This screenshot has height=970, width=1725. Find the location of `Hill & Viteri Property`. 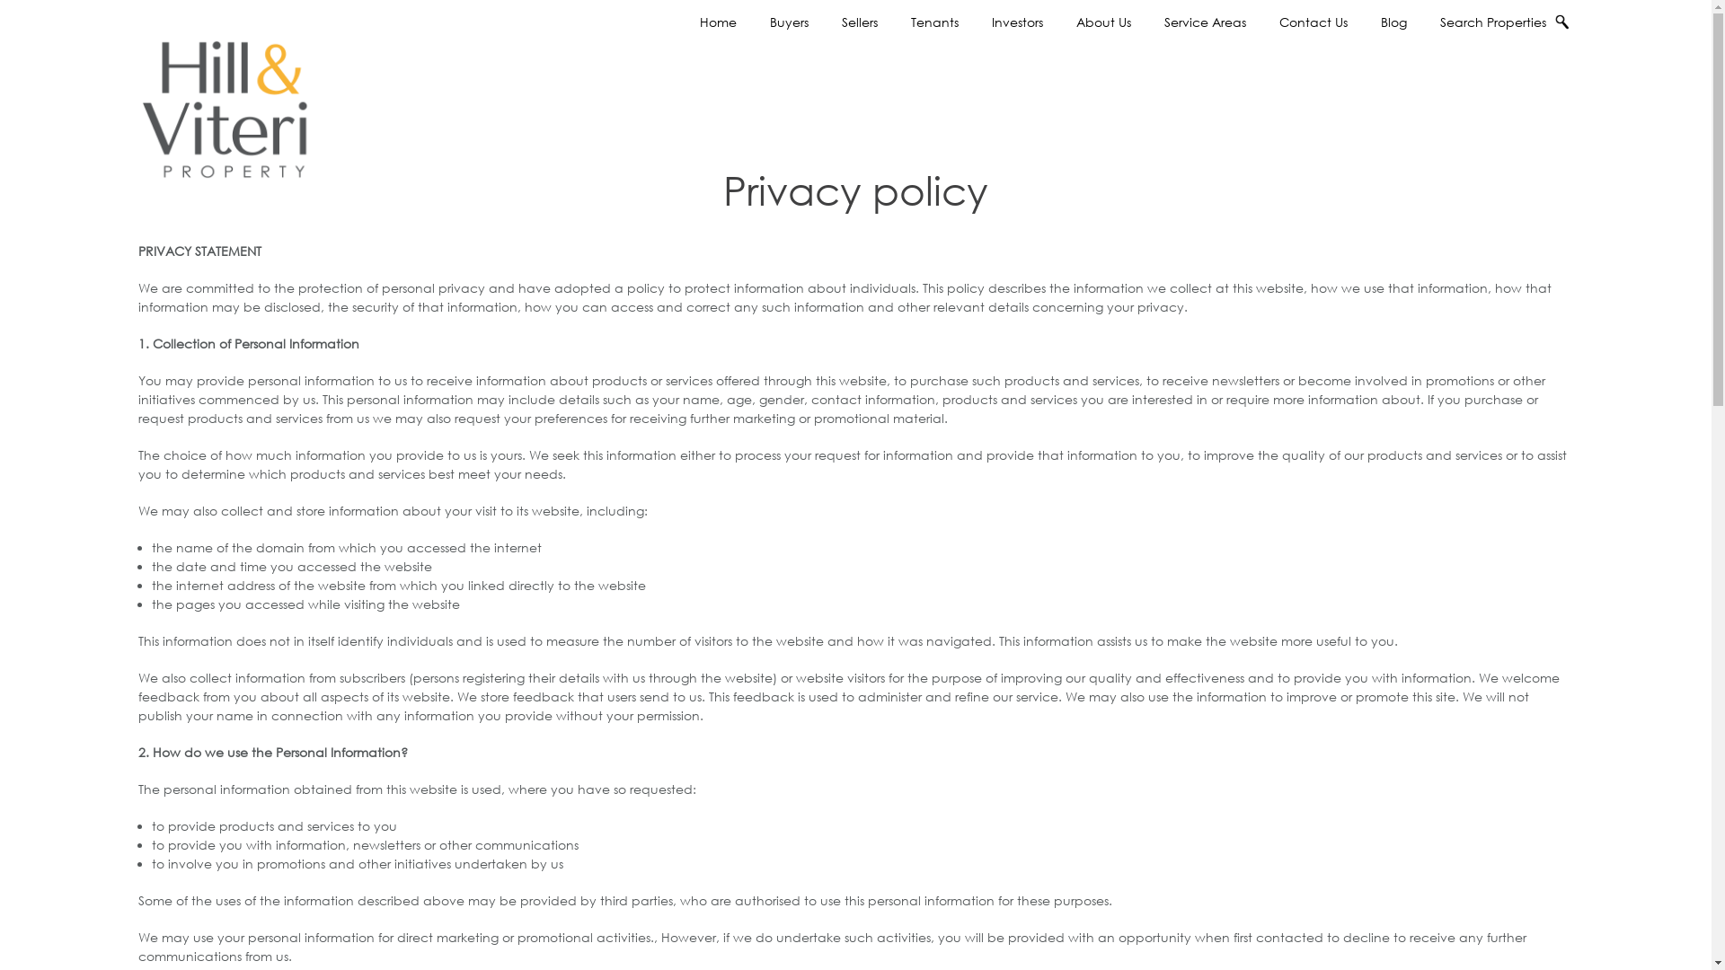

Hill & Viteri Property is located at coordinates (230, 92).